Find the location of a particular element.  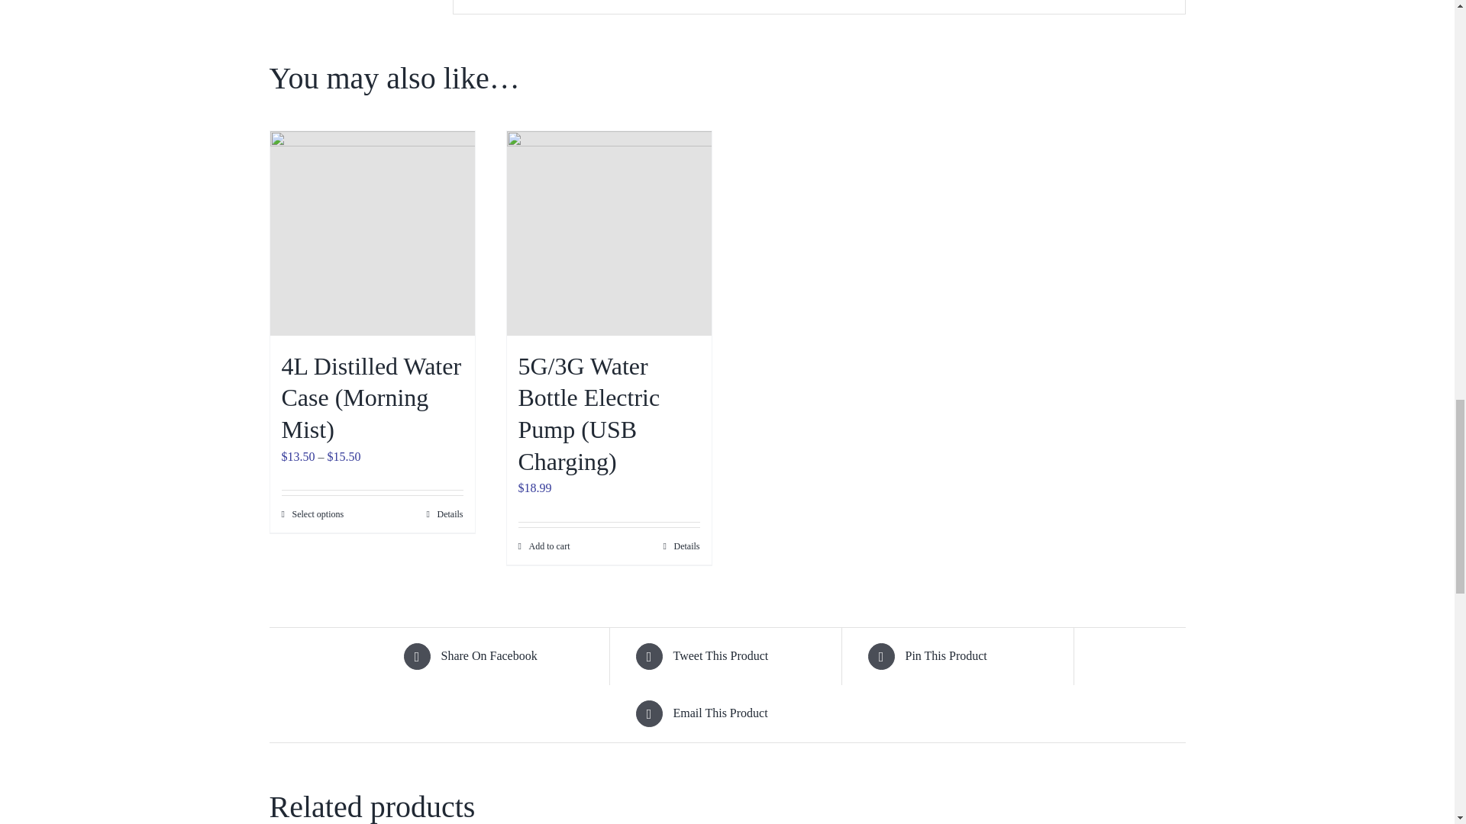

Details is located at coordinates (444, 514).